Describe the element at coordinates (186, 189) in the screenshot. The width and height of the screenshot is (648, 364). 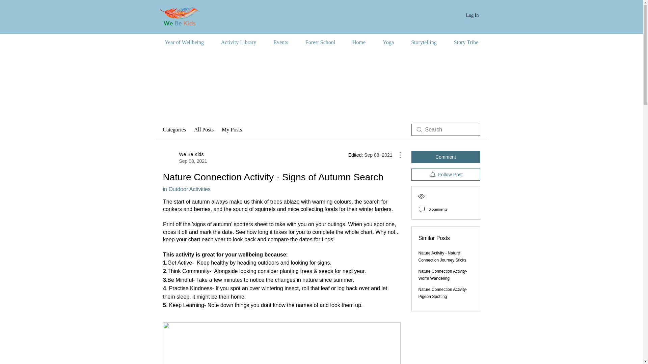
I see `in Outdoor Activities` at that location.